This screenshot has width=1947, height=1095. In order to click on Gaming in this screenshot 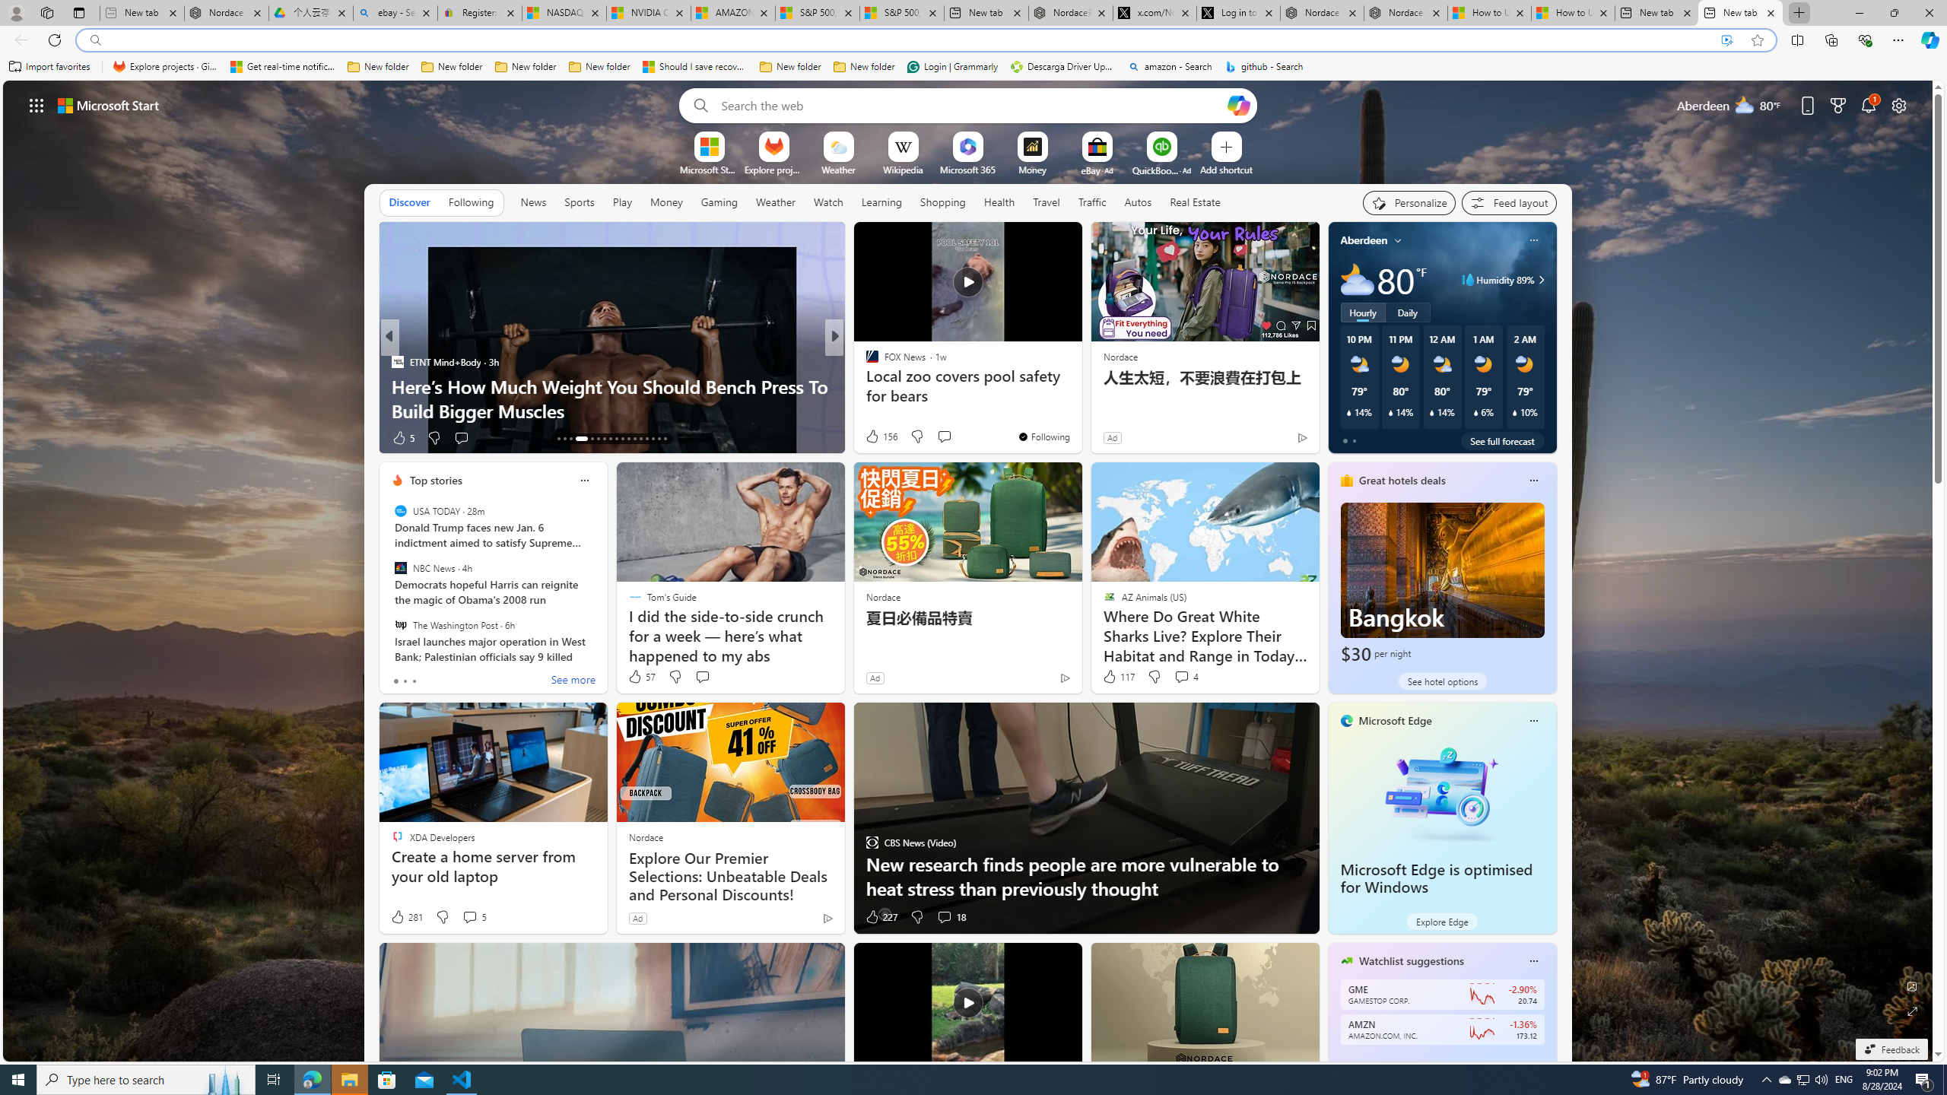, I will do `click(719, 202)`.